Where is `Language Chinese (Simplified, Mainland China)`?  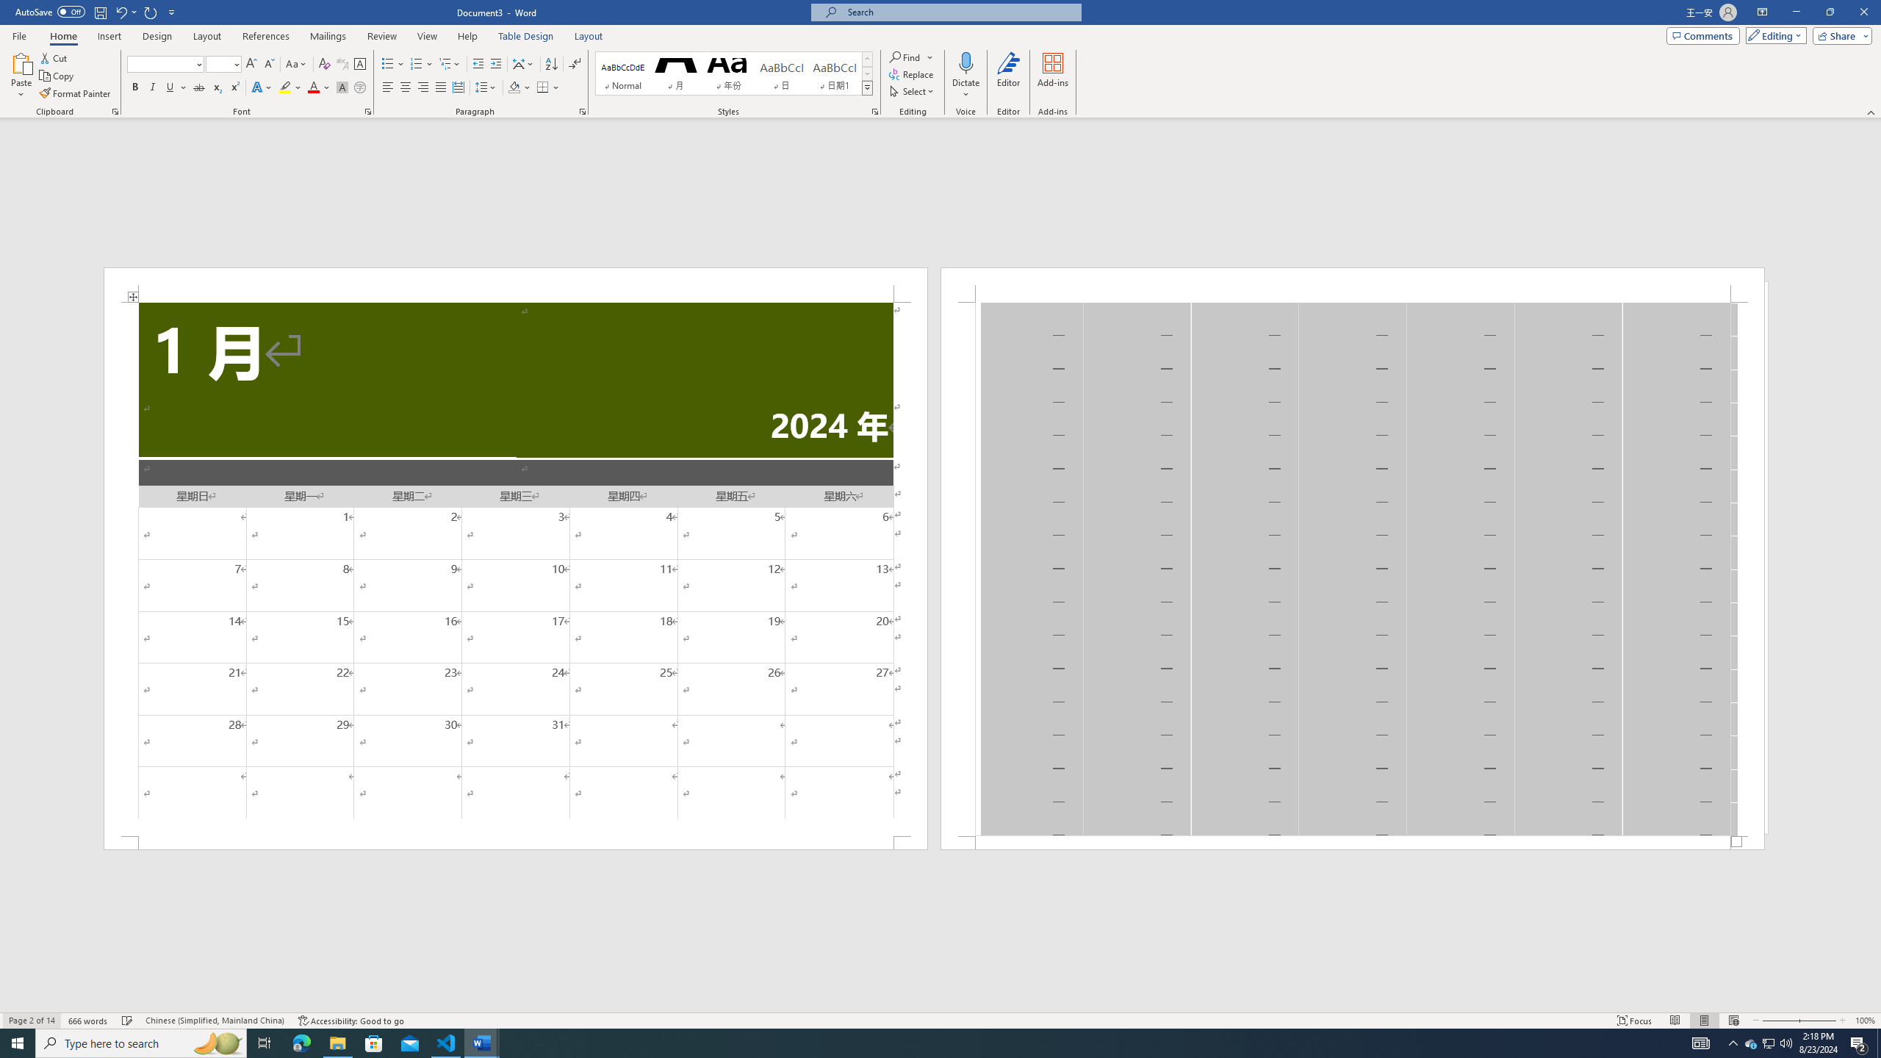
Language Chinese (Simplified, Mainland China) is located at coordinates (215, 1021).